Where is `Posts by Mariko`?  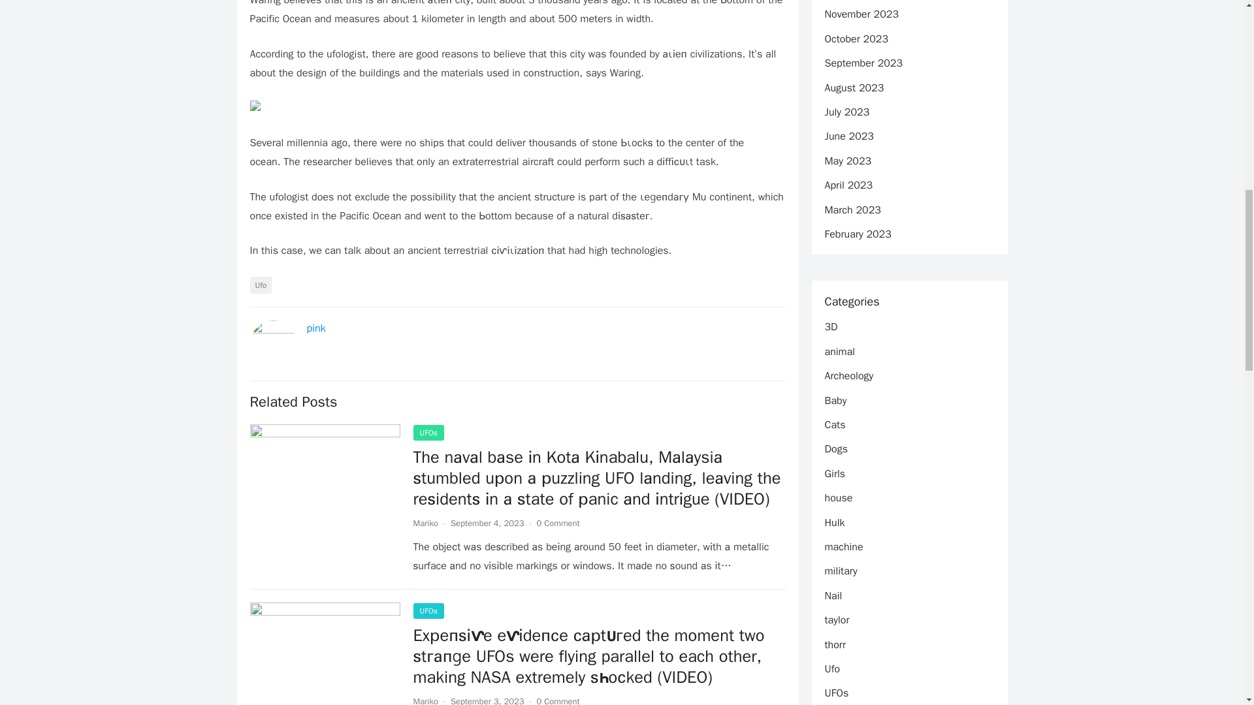 Posts by Mariko is located at coordinates (425, 523).